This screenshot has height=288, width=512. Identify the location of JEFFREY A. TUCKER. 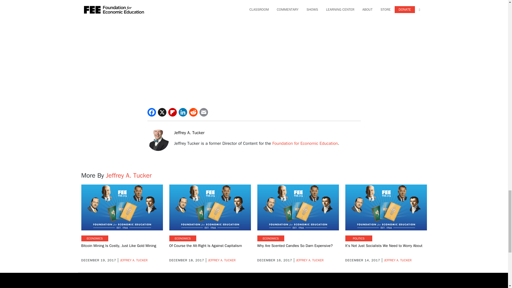
(133, 260).